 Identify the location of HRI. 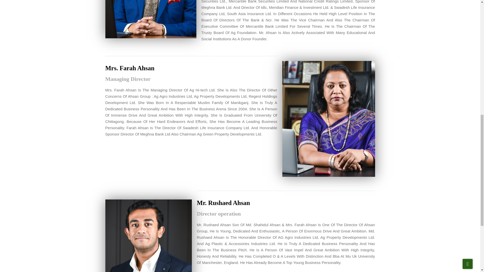
(148, 236).